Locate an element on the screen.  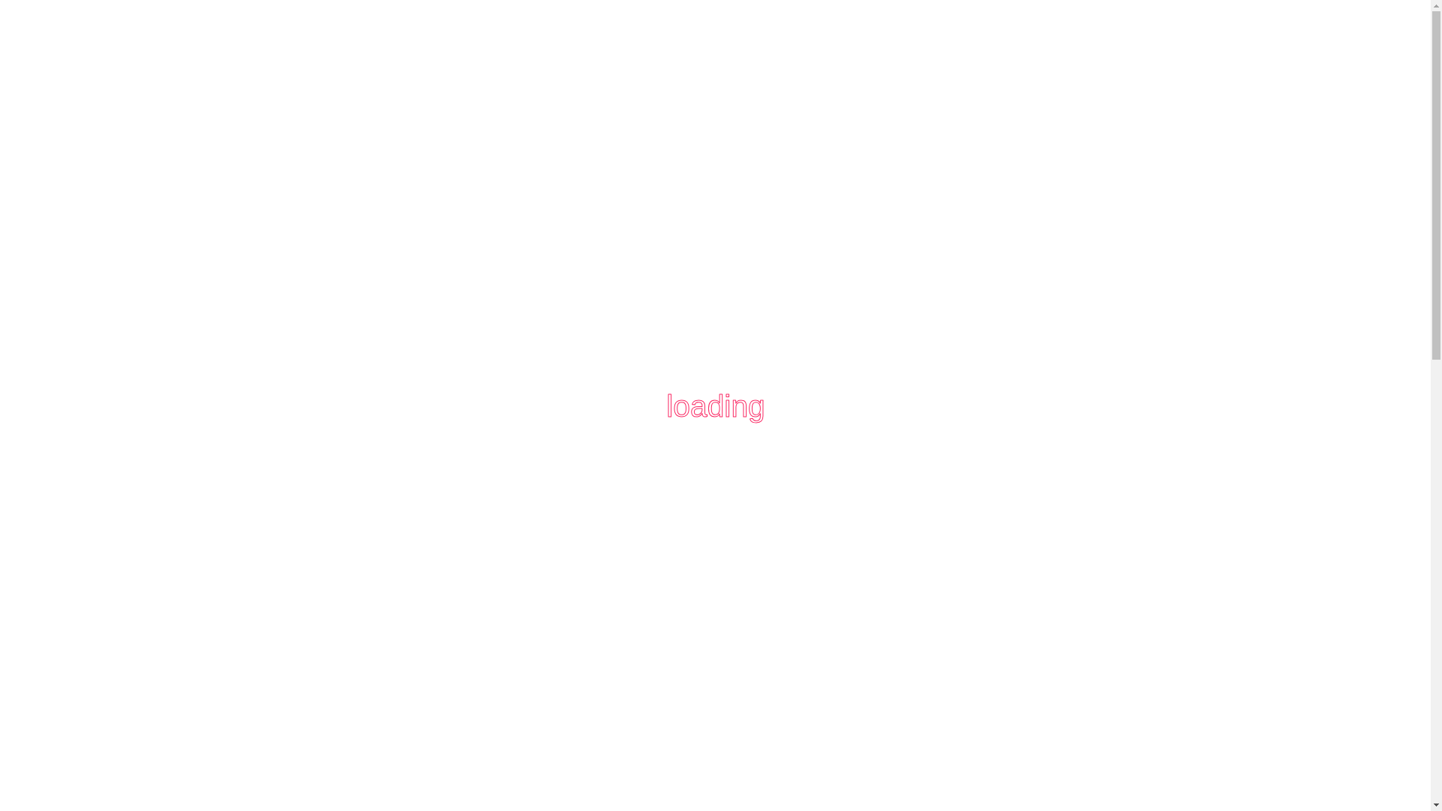
MPASA on Facebook is located at coordinates (1109, 44).